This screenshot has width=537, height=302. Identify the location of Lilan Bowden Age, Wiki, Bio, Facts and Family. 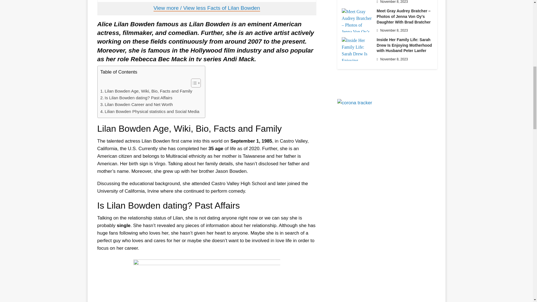
(146, 91).